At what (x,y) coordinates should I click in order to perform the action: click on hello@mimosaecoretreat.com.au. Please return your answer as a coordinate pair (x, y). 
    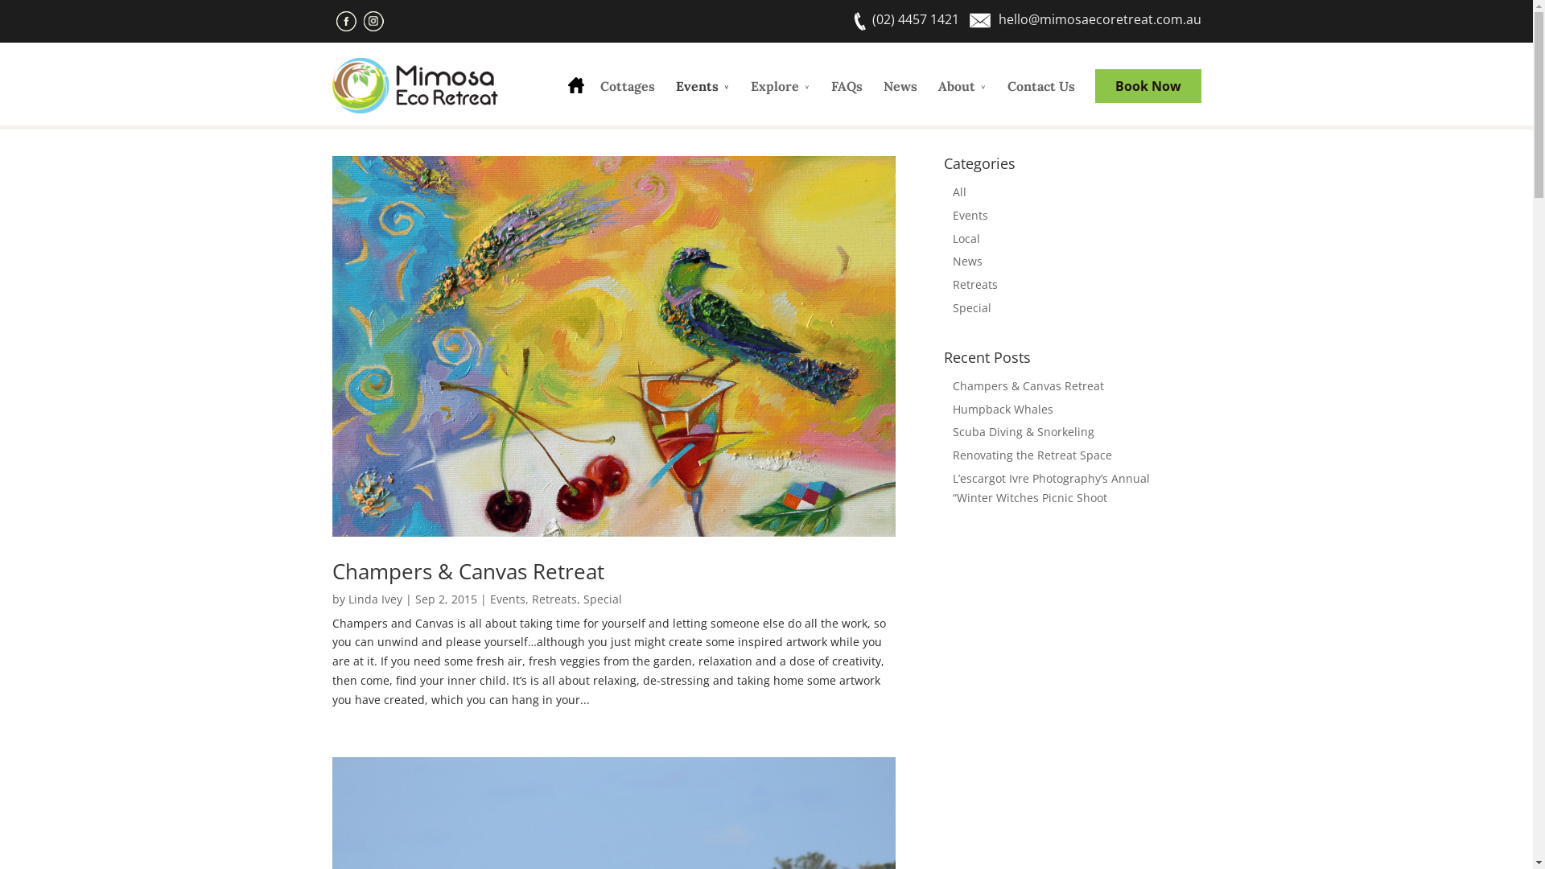
    Looking at the image, I should click on (1099, 19).